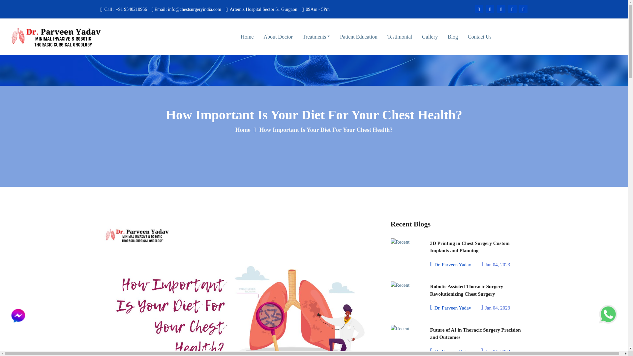 The width and height of the screenshot is (633, 356). I want to click on Dr. Parveen Yadav, so click(450, 264).